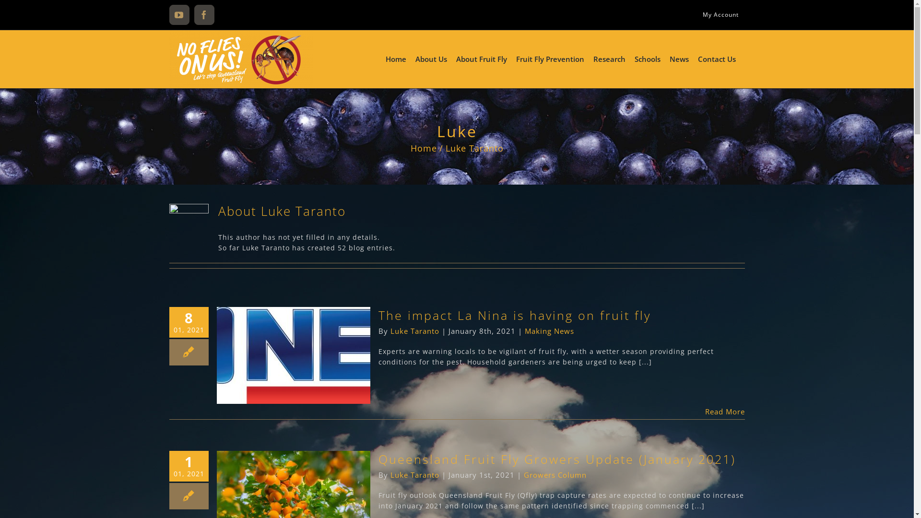  What do you see at coordinates (556, 459) in the screenshot?
I see `Queensland Fruit Fly Growers Update (January 2021)` at bounding box center [556, 459].